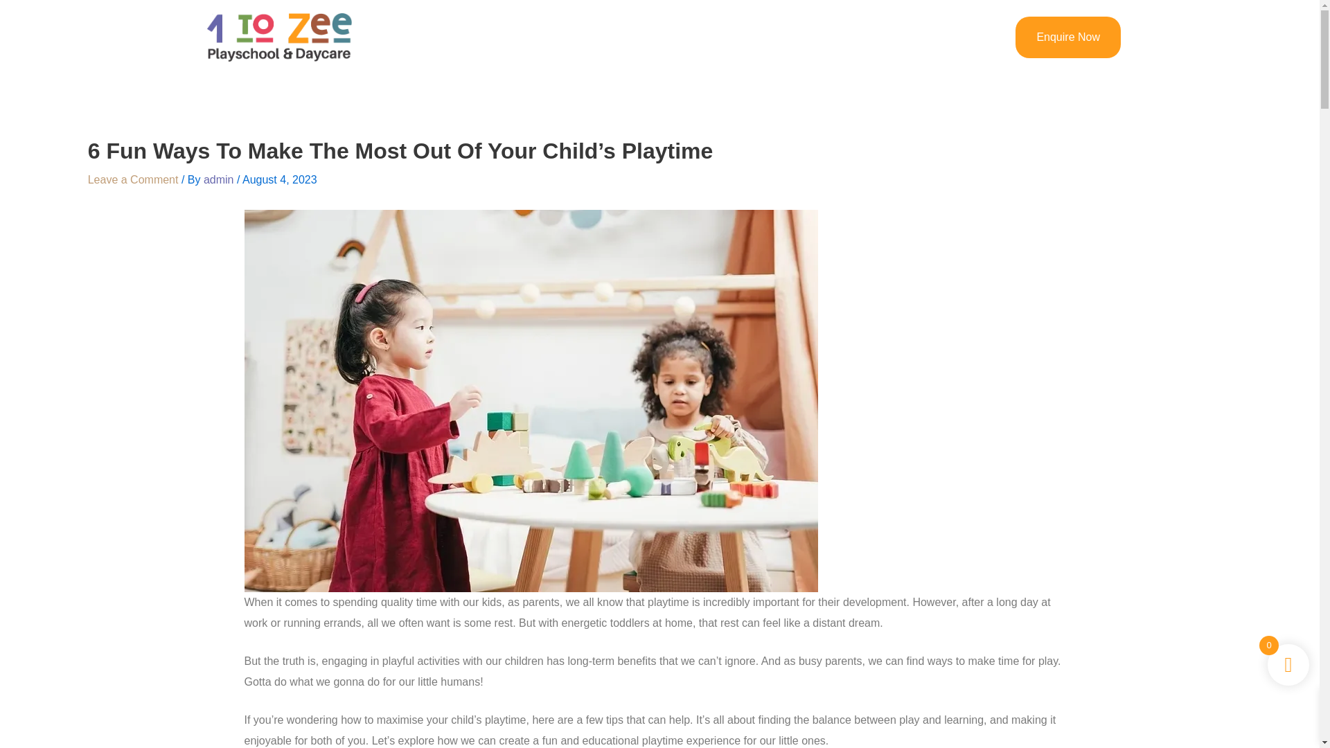 The image size is (1330, 748). Describe the element at coordinates (220, 179) in the screenshot. I see `admin` at that location.